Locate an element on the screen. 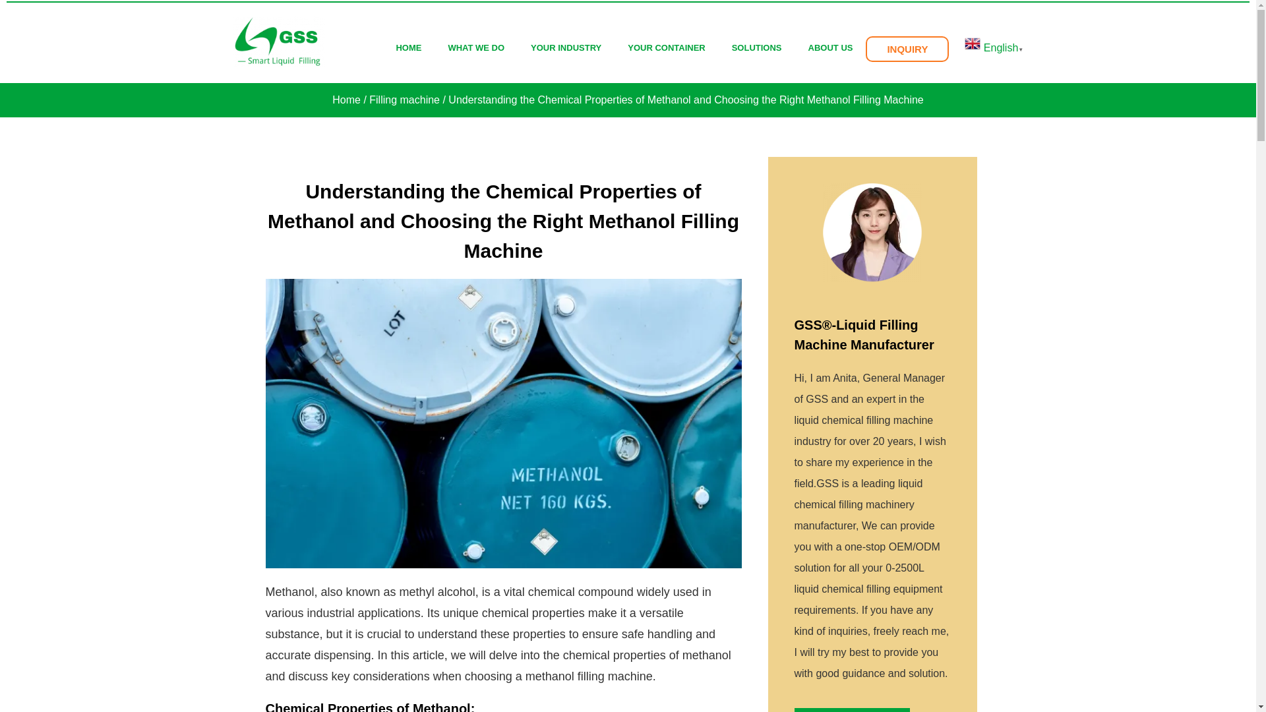 This screenshot has height=712, width=1266. YOUR CONTAINER is located at coordinates (666, 47).